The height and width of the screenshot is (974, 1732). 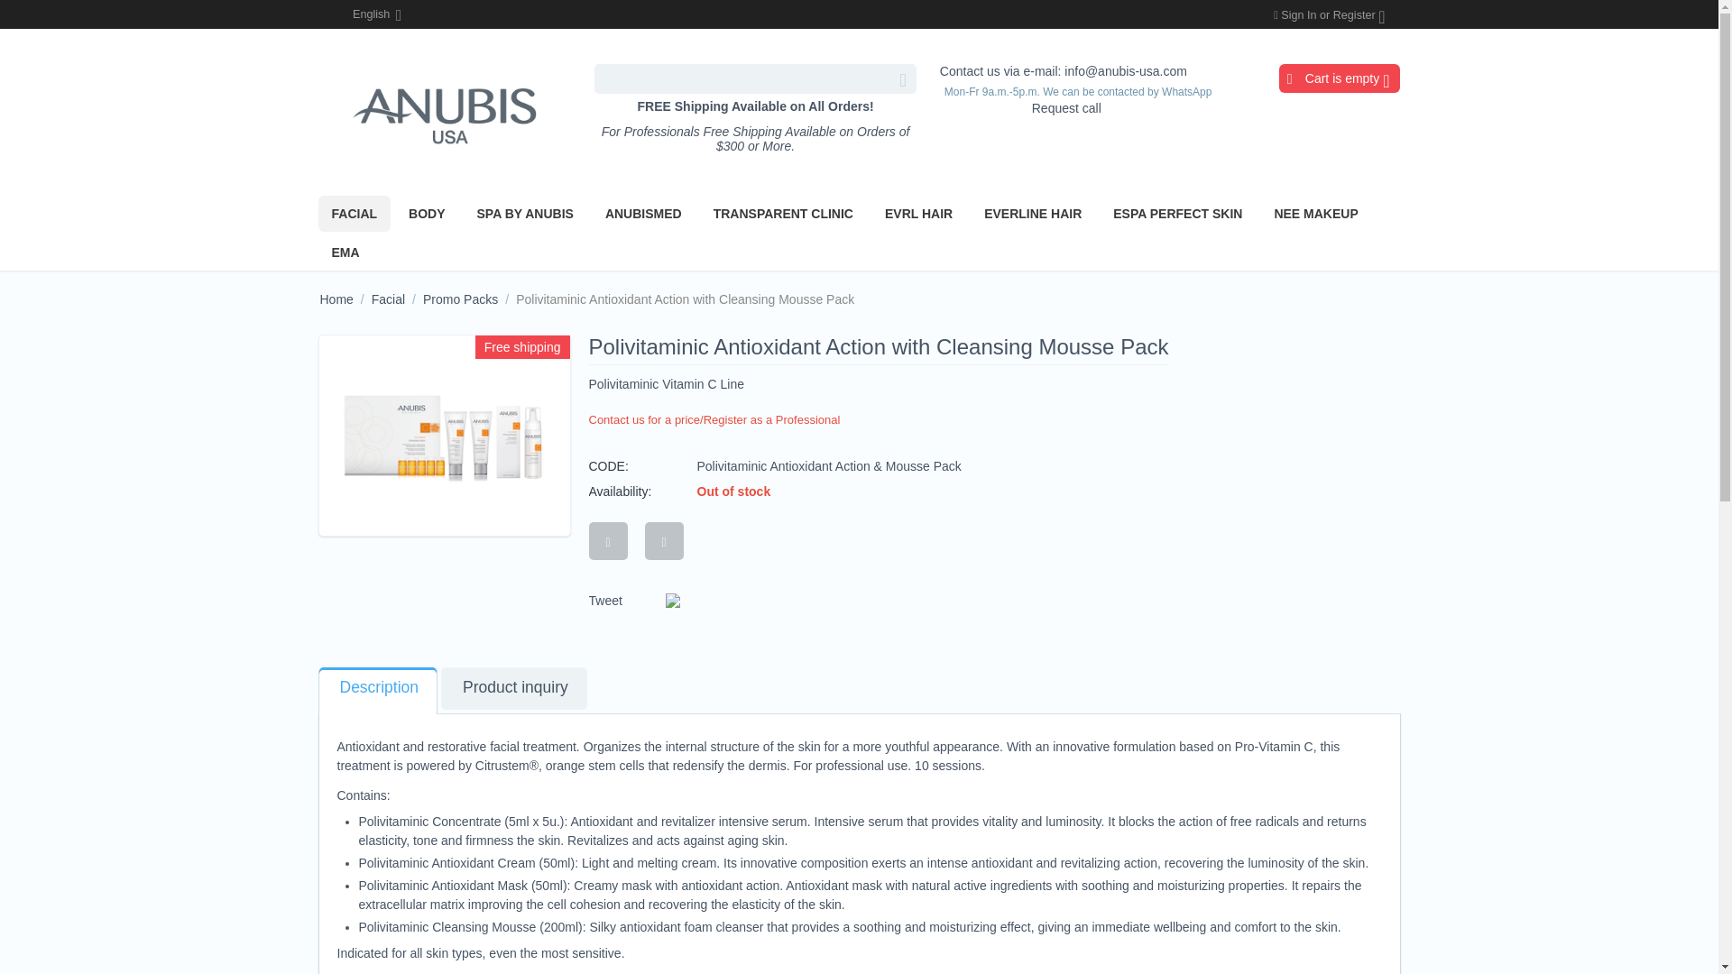 What do you see at coordinates (1329, 14) in the screenshot?
I see ` Sign In or Register` at bounding box center [1329, 14].